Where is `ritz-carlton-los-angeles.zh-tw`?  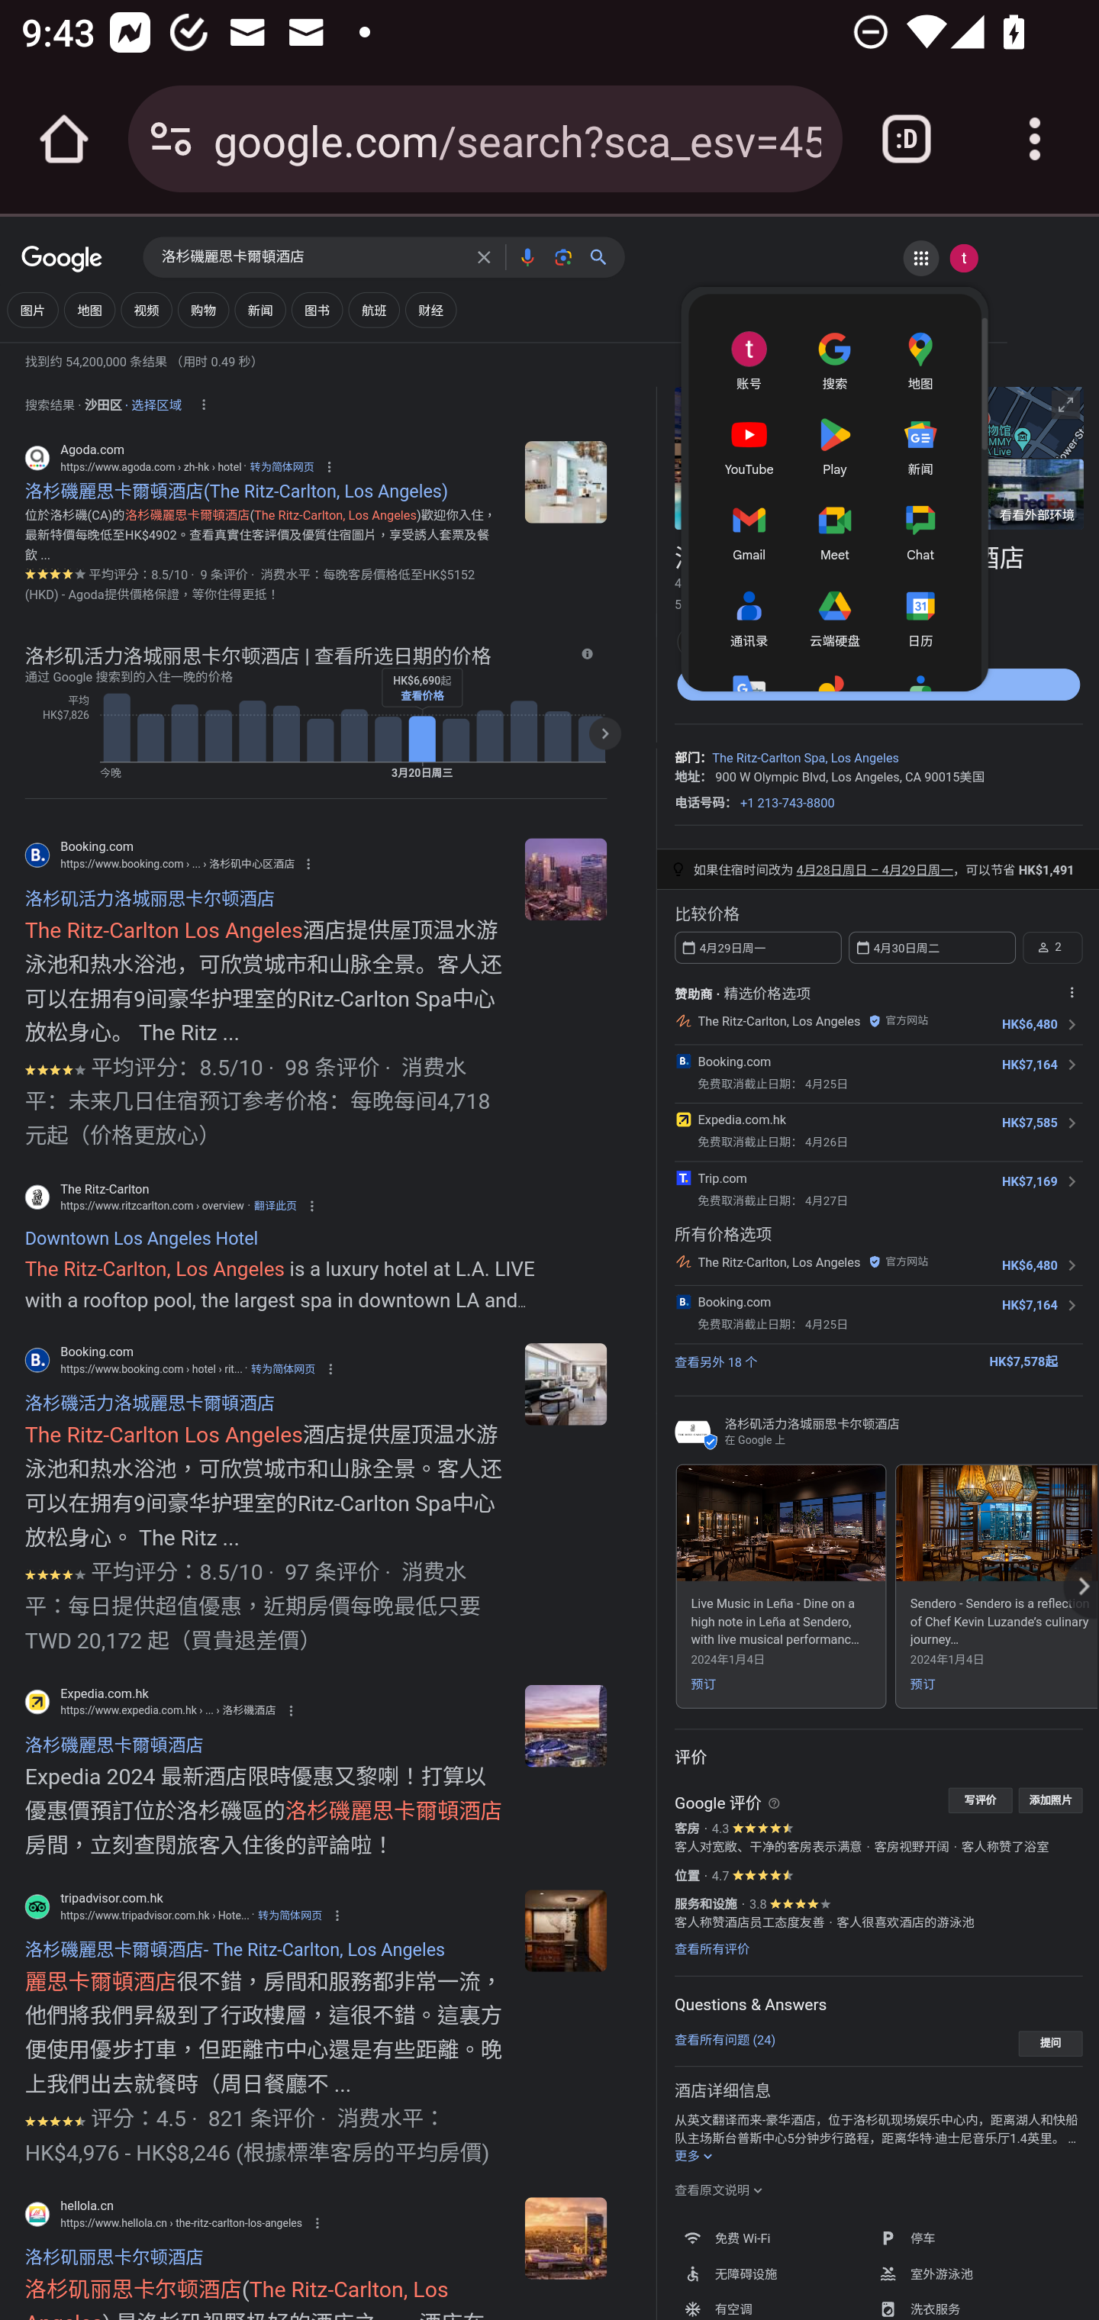 ritz-carlton-los-angeles.zh-tw is located at coordinates (565, 1384).